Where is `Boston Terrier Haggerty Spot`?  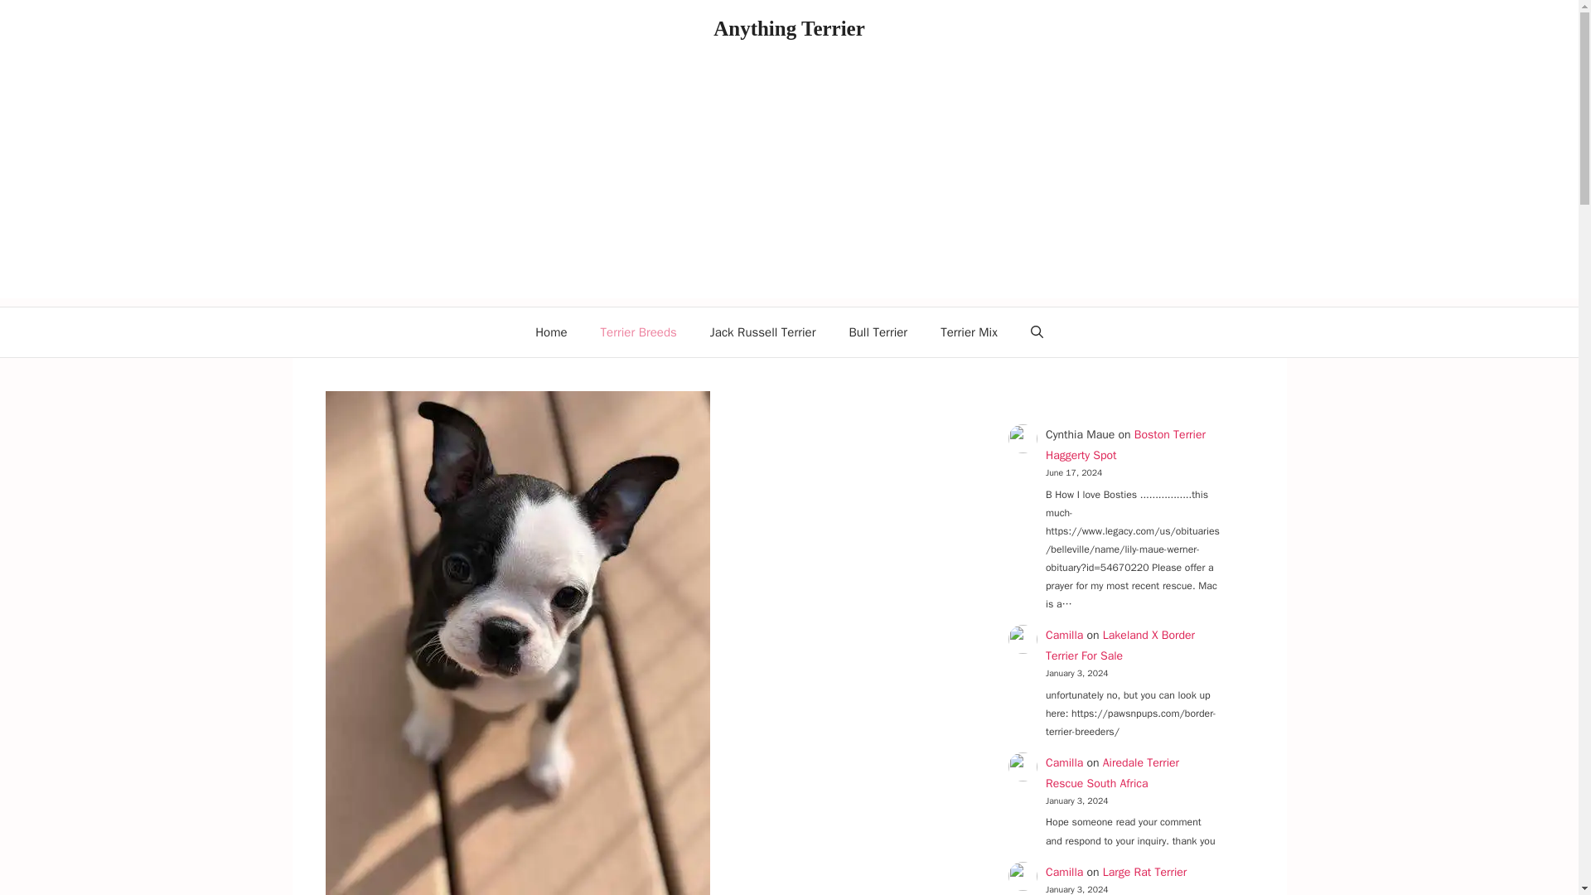
Boston Terrier Haggerty Spot is located at coordinates (1125, 445).